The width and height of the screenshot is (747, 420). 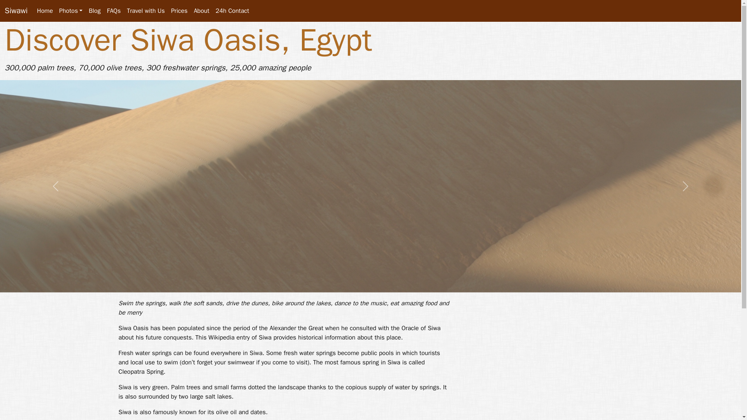 What do you see at coordinates (180, 10) in the screenshot?
I see `Prices` at bounding box center [180, 10].